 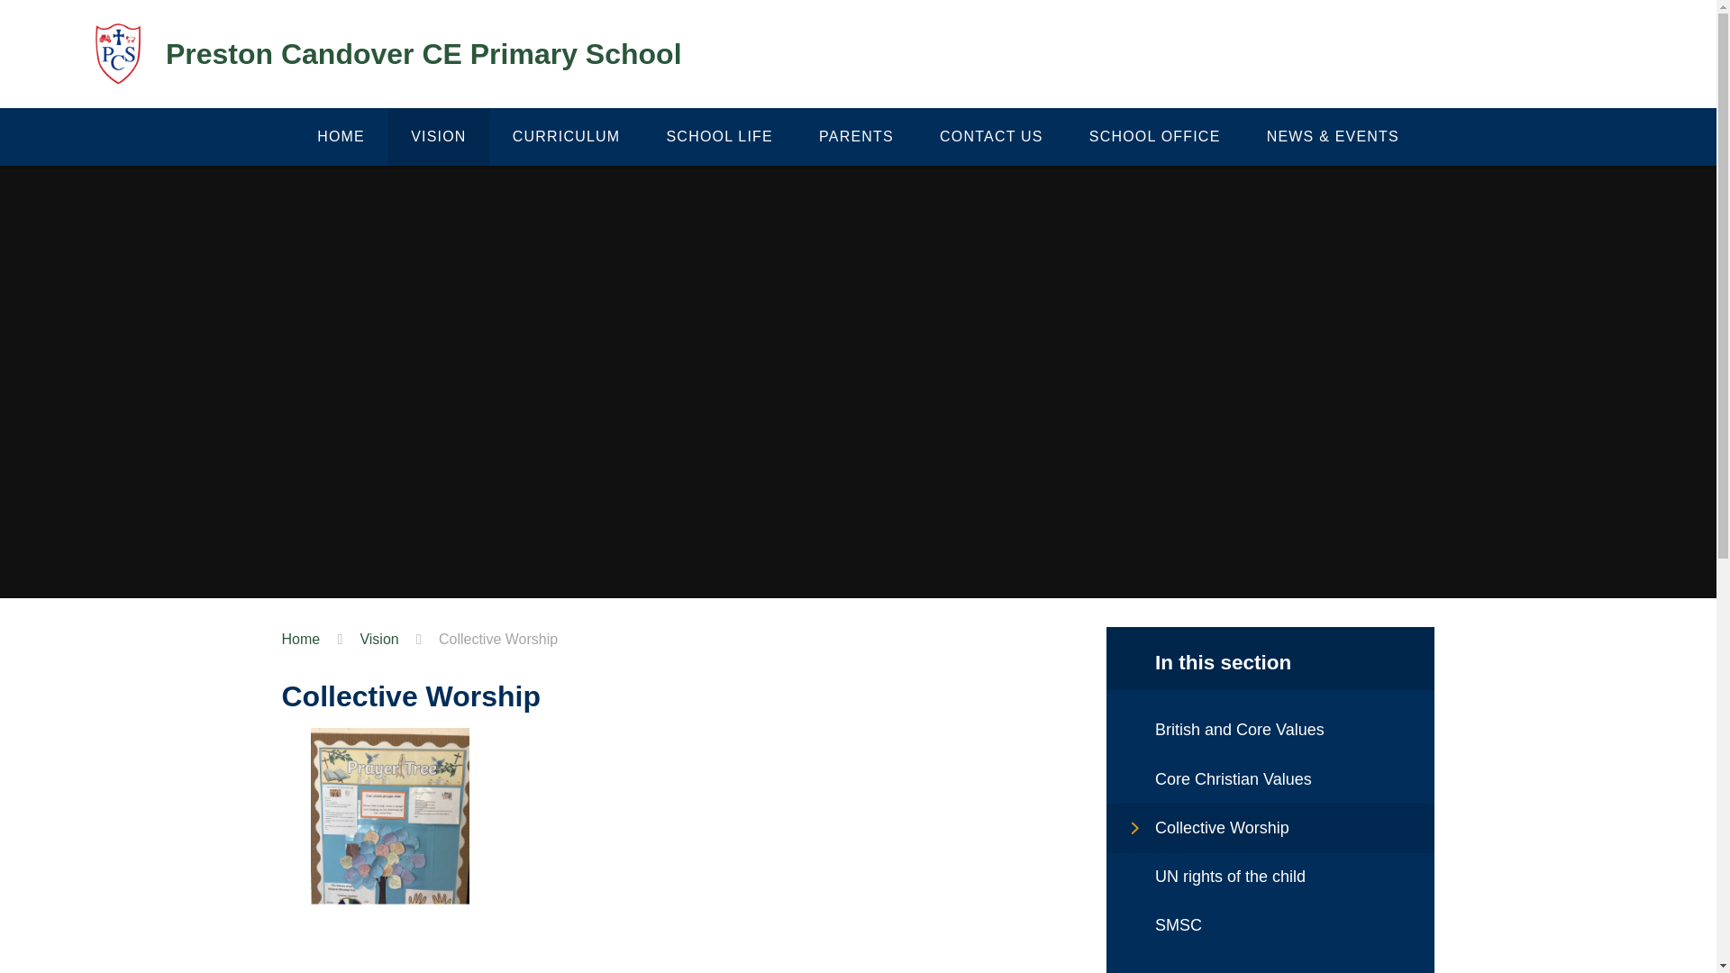 What do you see at coordinates (383, 54) in the screenshot?
I see `Preston Candover CE Primary School` at bounding box center [383, 54].